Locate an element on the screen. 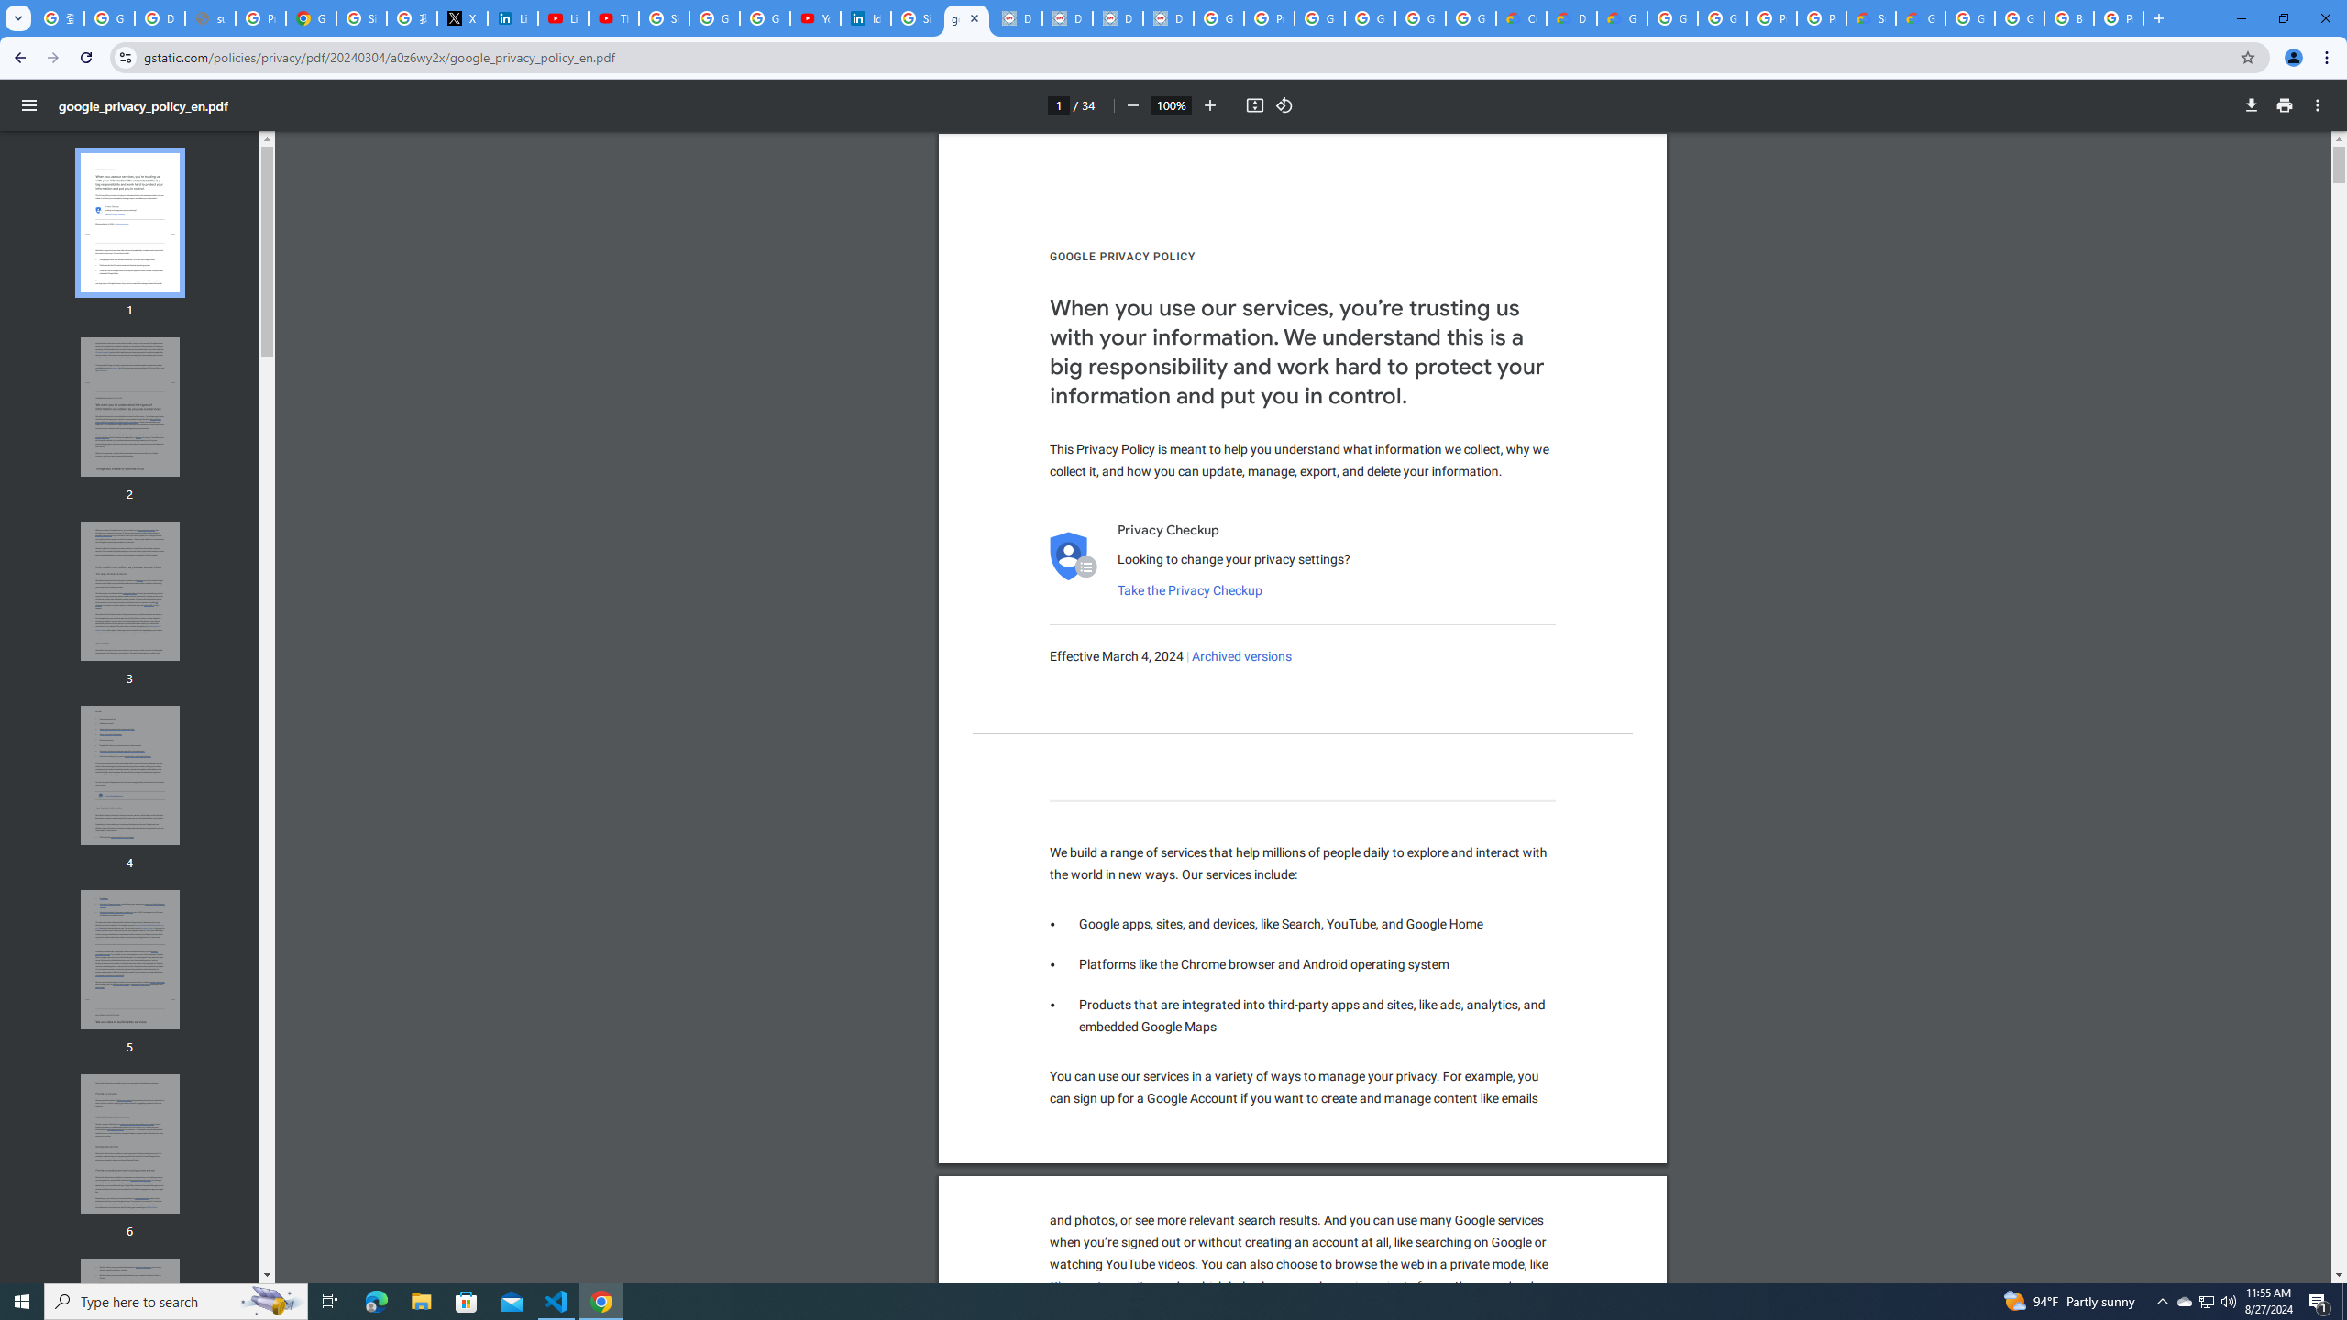  Data Privacy Framework is located at coordinates (1168, 18).